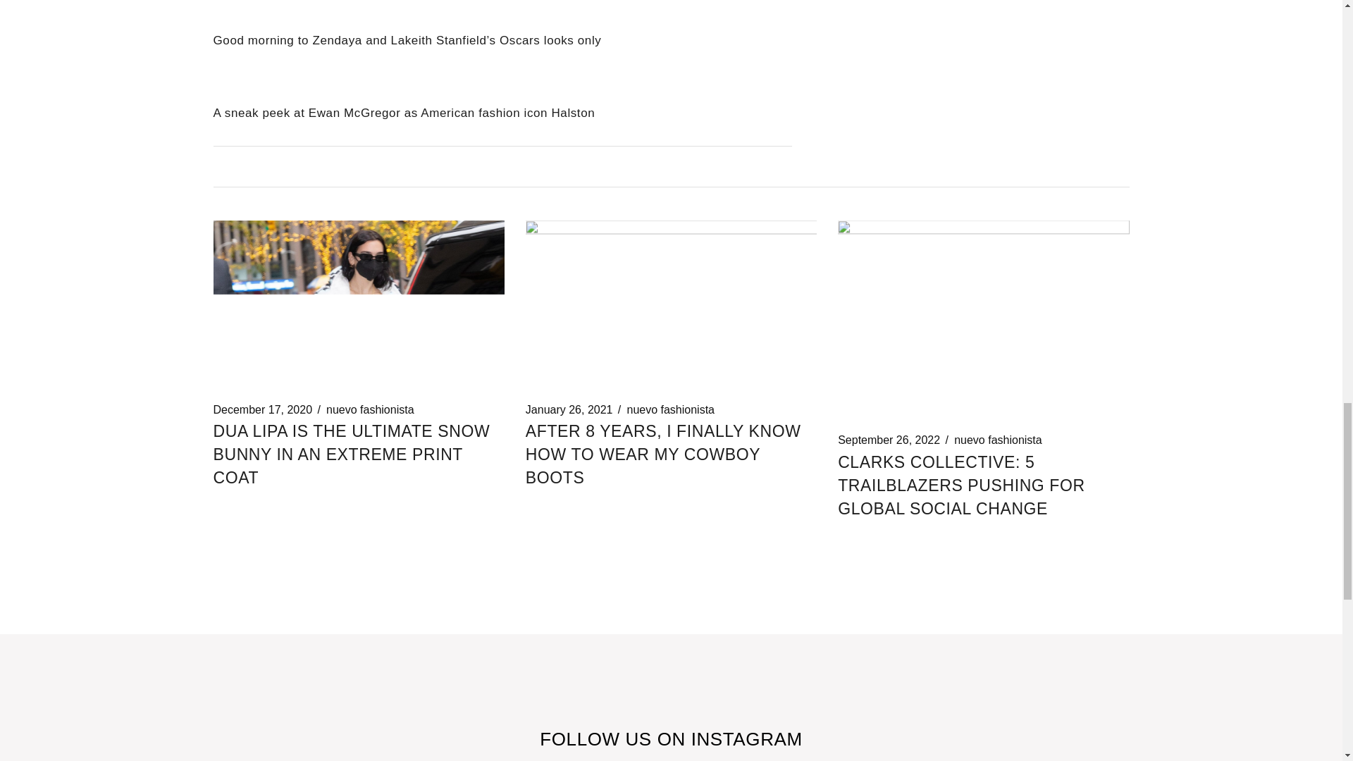 Image resolution: width=1353 pixels, height=761 pixels. What do you see at coordinates (663, 454) in the screenshot?
I see `AFTER 8 YEARS, I FINALLY KNOW HOW TO WEAR MY COWBOY BOOTS` at bounding box center [663, 454].